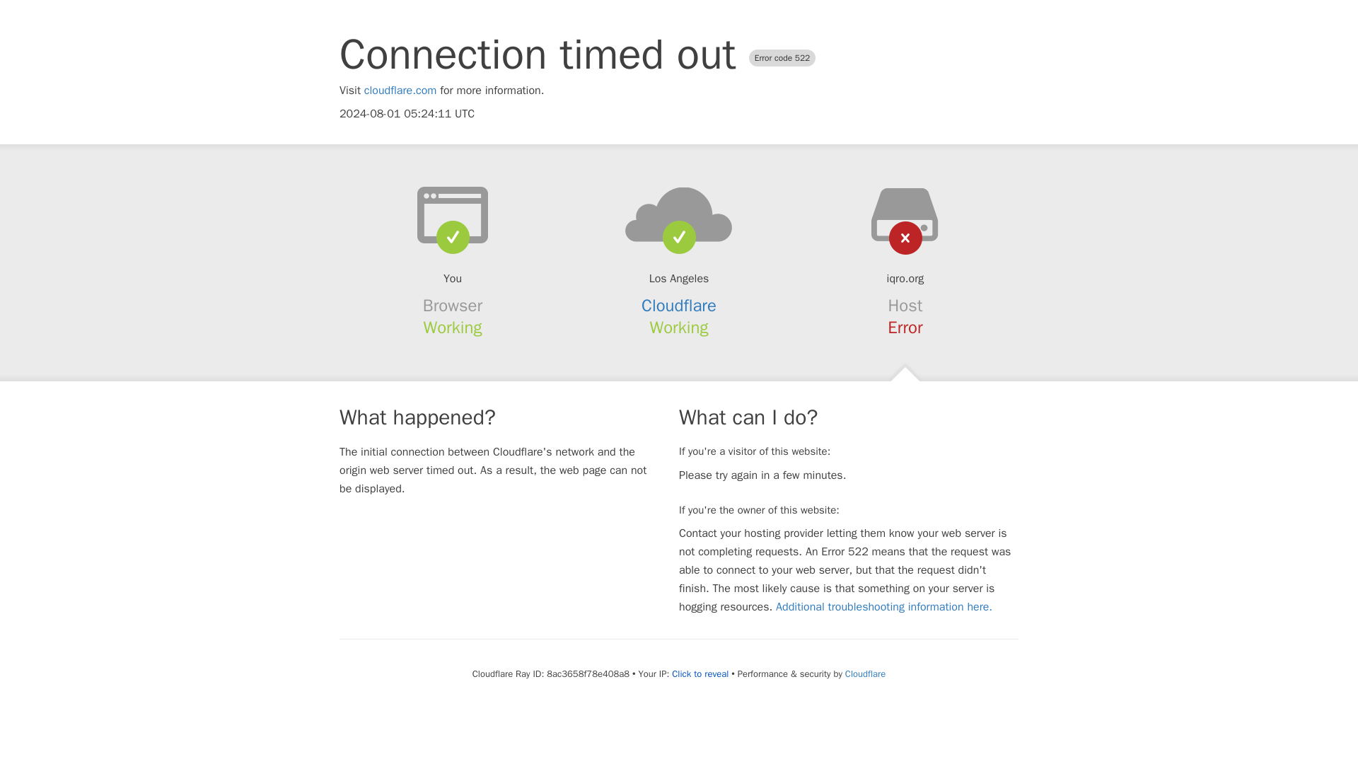 The height and width of the screenshot is (764, 1358). Describe the element at coordinates (700, 673) in the screenshot. I see `Click to reveal` at that location.